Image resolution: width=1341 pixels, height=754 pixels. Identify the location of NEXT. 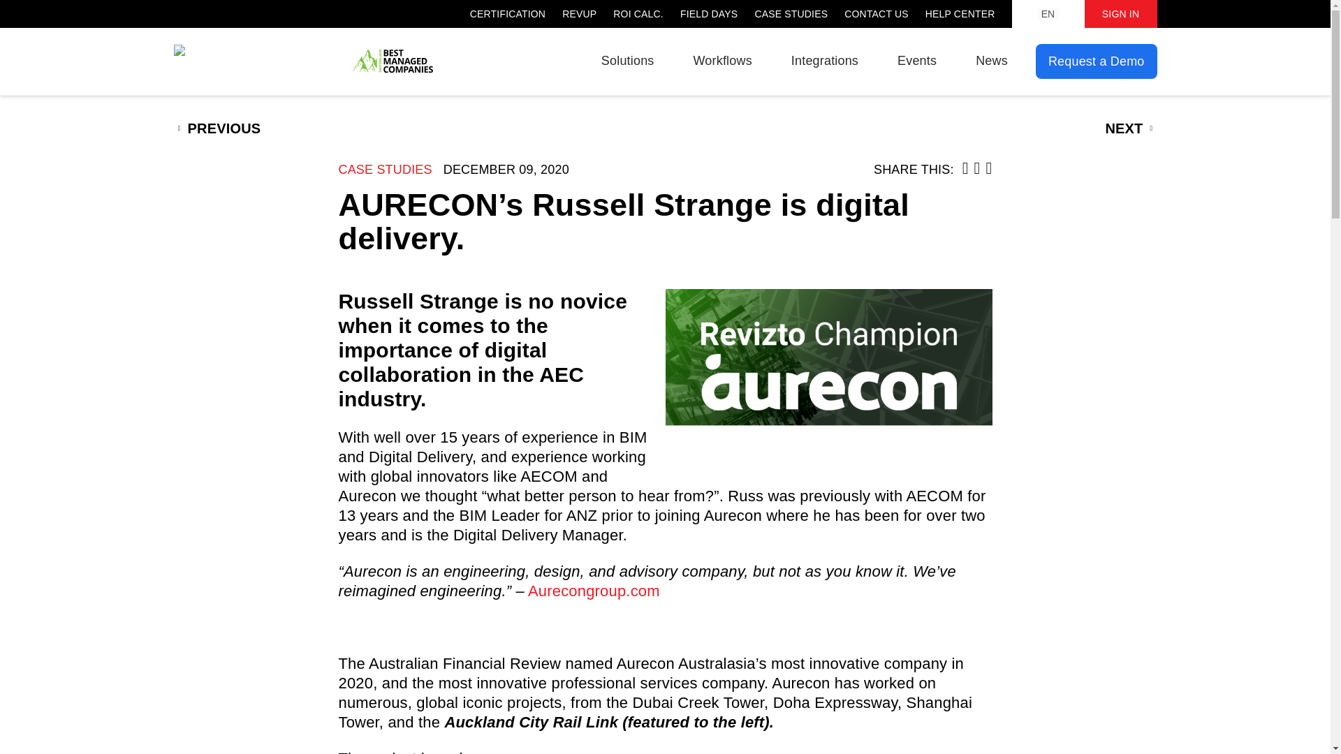
(1130, 128).